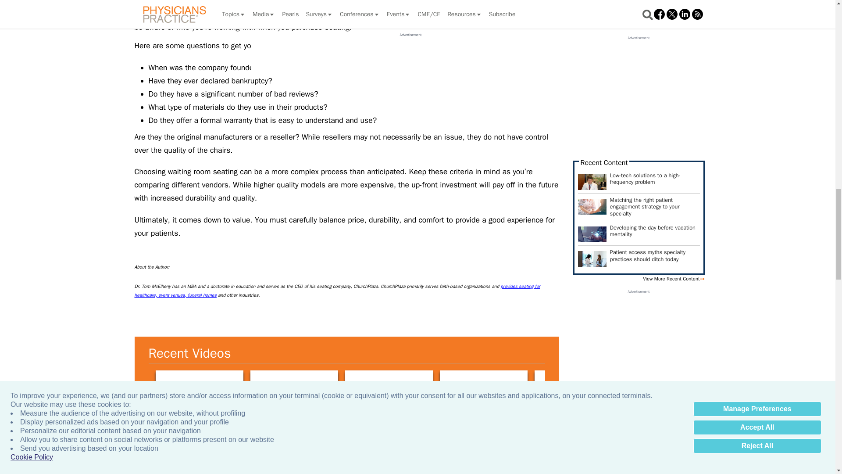 This screenshot has height=474, width=842. What do you see at coordinates (767, 395) in the screenshot?
I see `Emad Rizk, MD, gives expert advice` at bounding box center [767, 395].